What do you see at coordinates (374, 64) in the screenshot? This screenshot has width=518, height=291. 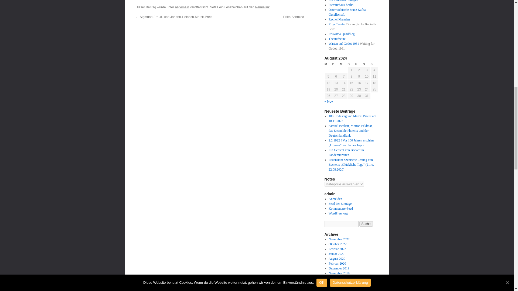 I see `Sonntag` at bounding box center [374, 64].